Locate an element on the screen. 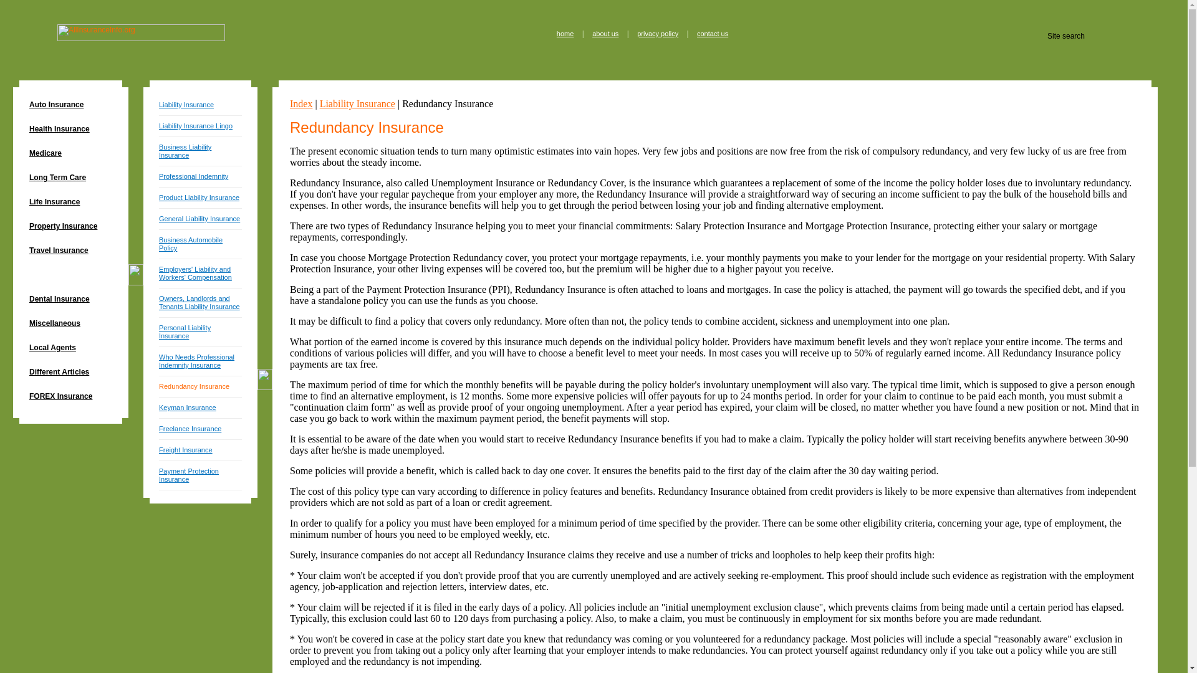  Professional Indemnity is located at coordinates (193, 176).